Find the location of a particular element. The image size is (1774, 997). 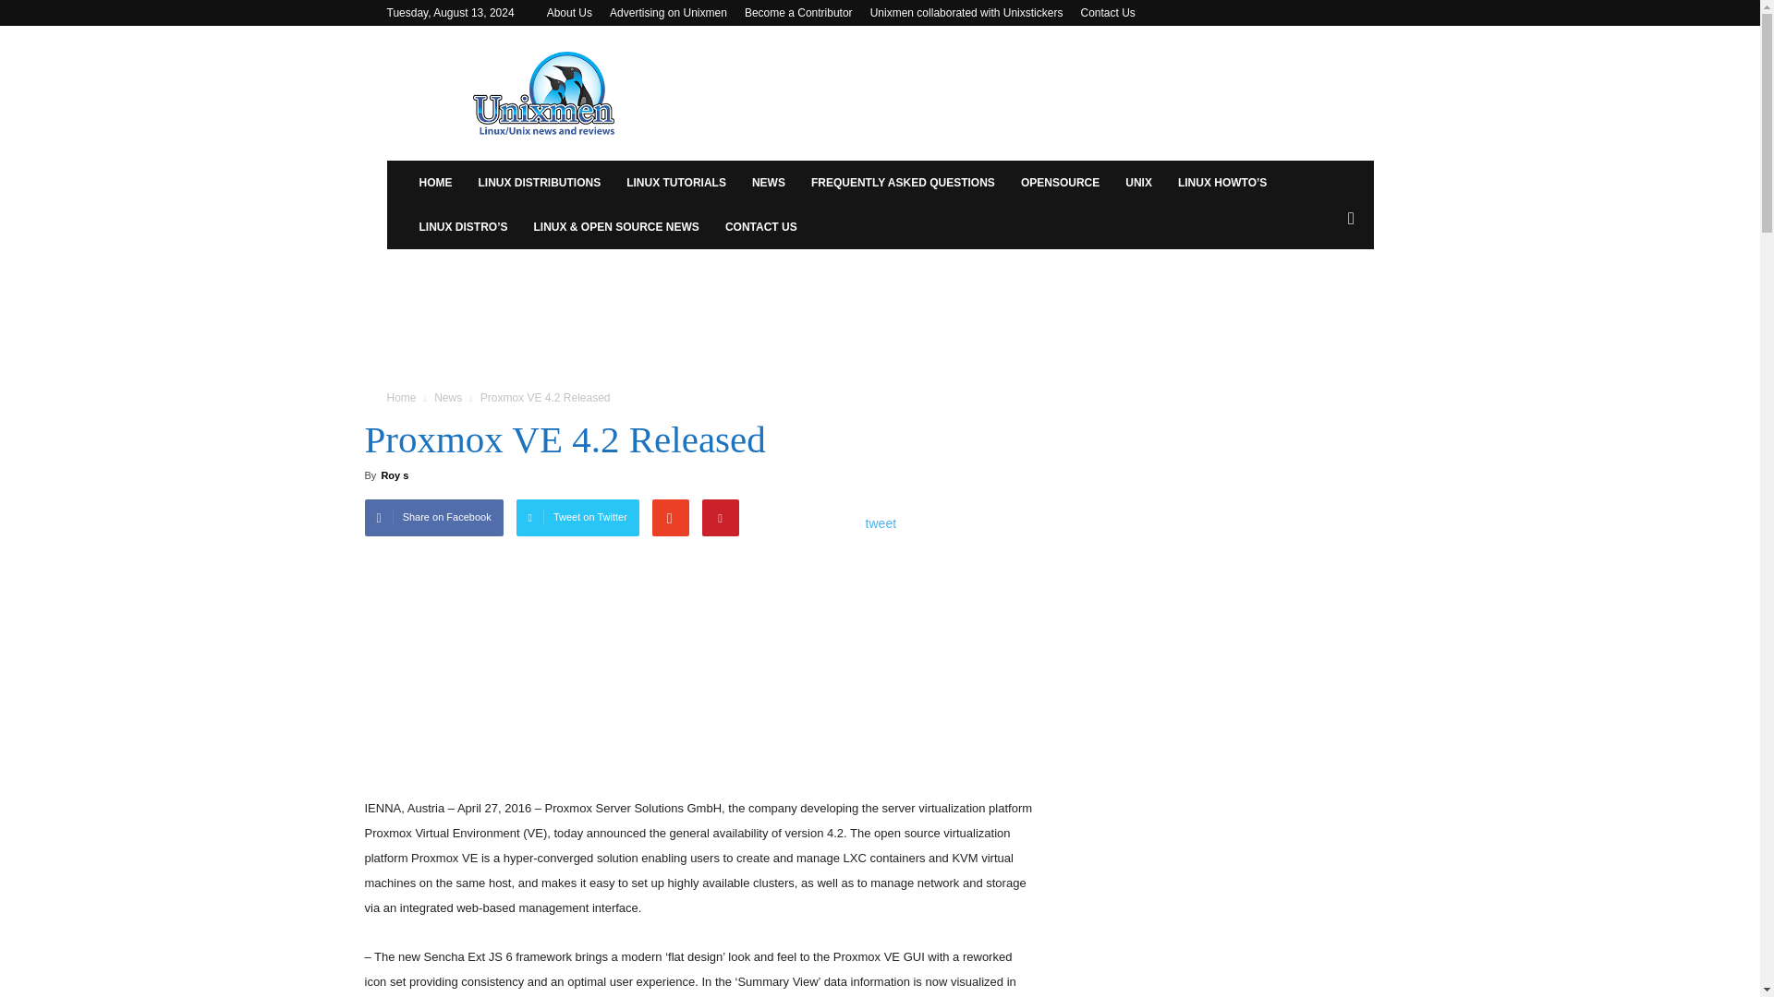

HOME is located at coordinates (435, 183).